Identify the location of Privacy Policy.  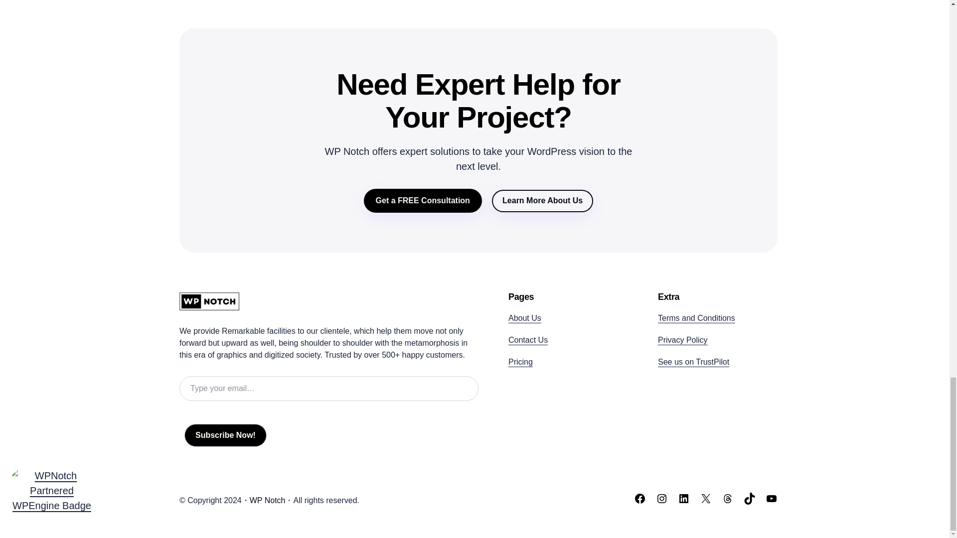
(683, 340).